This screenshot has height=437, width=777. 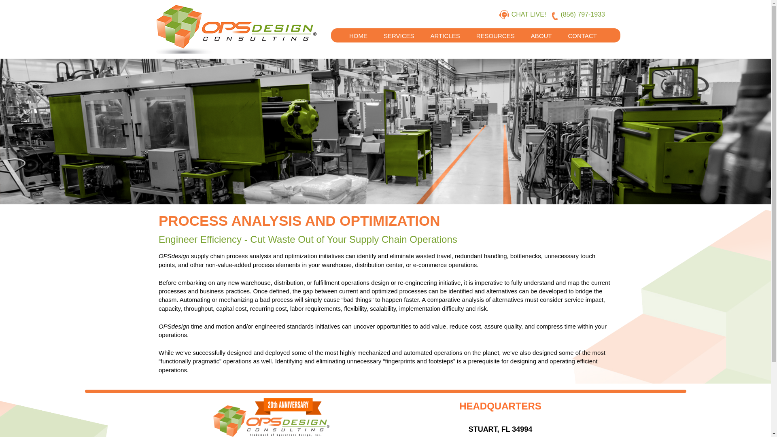 I want to click on ARTICLES, so click(x=445, y=31).